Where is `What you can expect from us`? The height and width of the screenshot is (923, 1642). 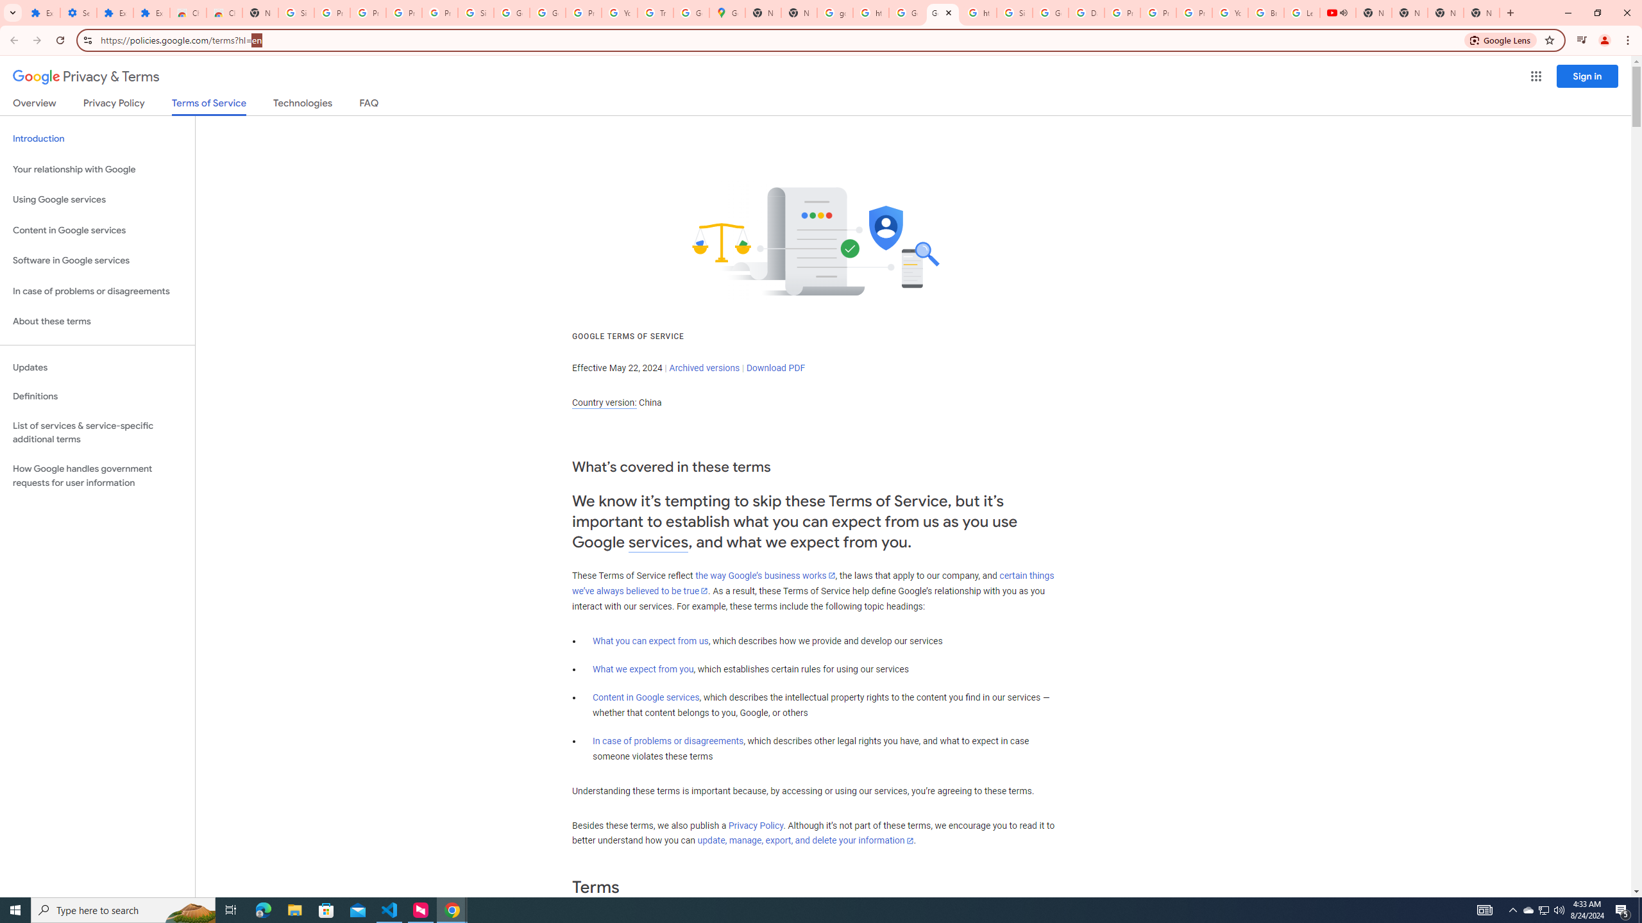
What you can expect from us is located at coordinates (650, 641).